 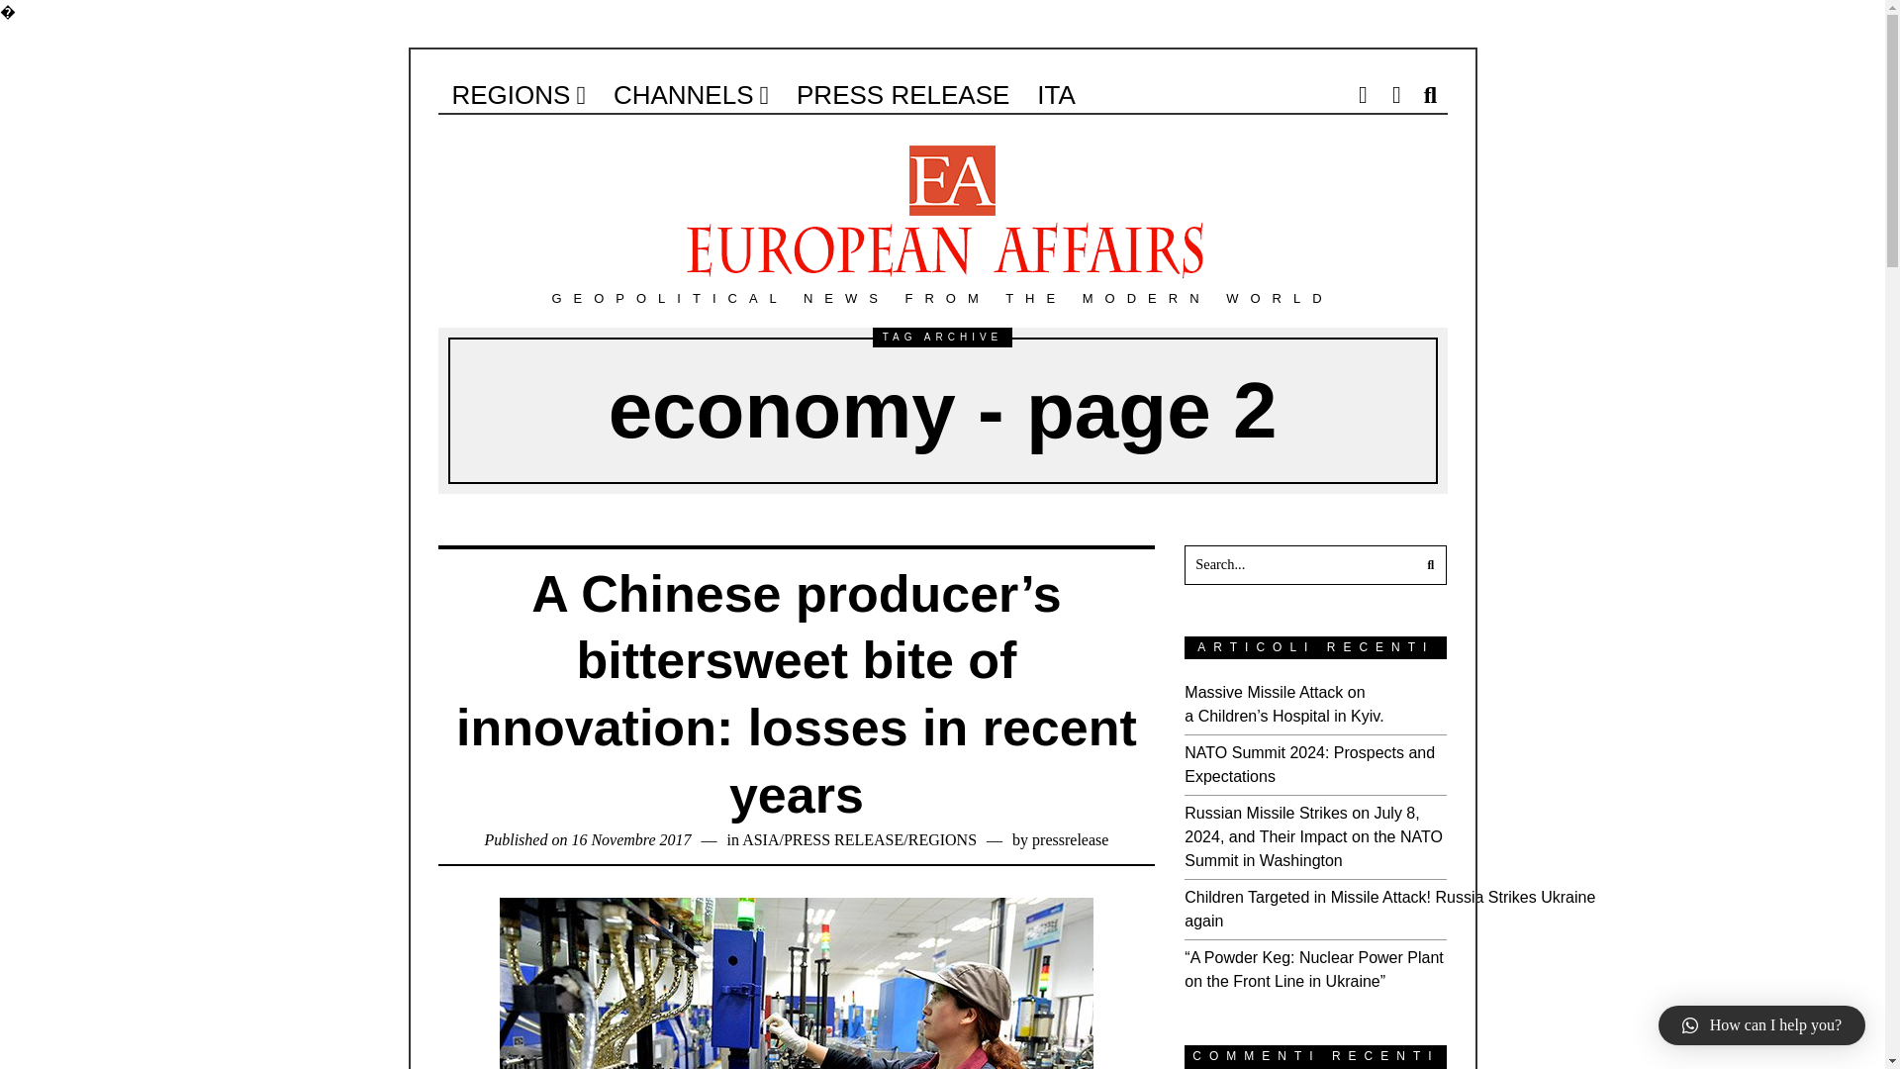 What do you see at coordinates (760, 839) in the screenshot?
I see `ASIA` at bounding box center [760, 839].